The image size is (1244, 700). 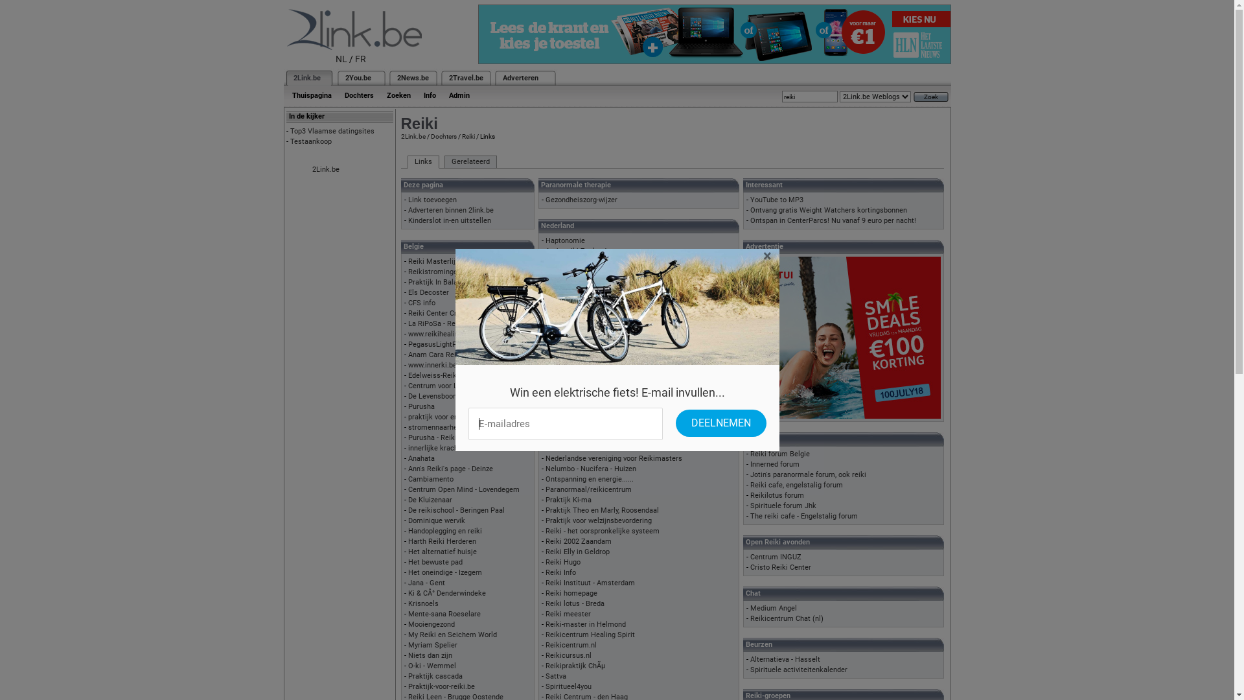 I want to click on Thuispagina, so click(x=311, y=96).